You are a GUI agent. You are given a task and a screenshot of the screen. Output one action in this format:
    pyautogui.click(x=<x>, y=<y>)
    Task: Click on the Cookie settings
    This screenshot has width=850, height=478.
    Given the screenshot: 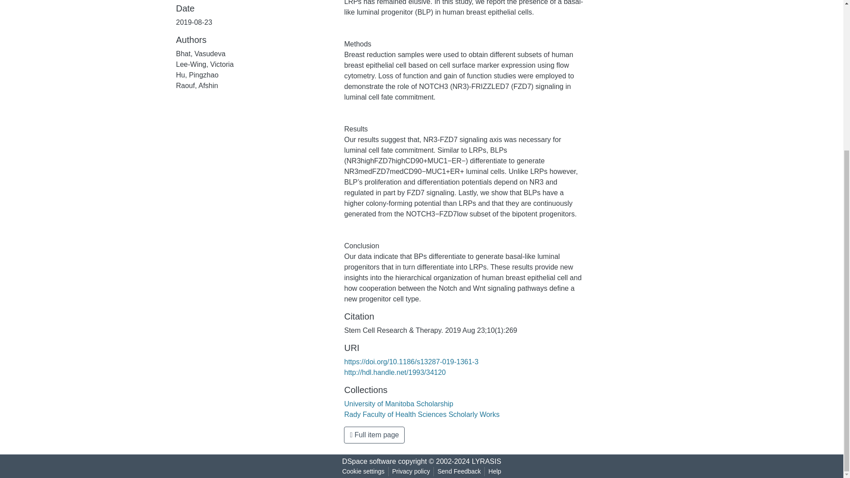 What is the action you would take?
    pyautogui.click(x=363, y=471)
    